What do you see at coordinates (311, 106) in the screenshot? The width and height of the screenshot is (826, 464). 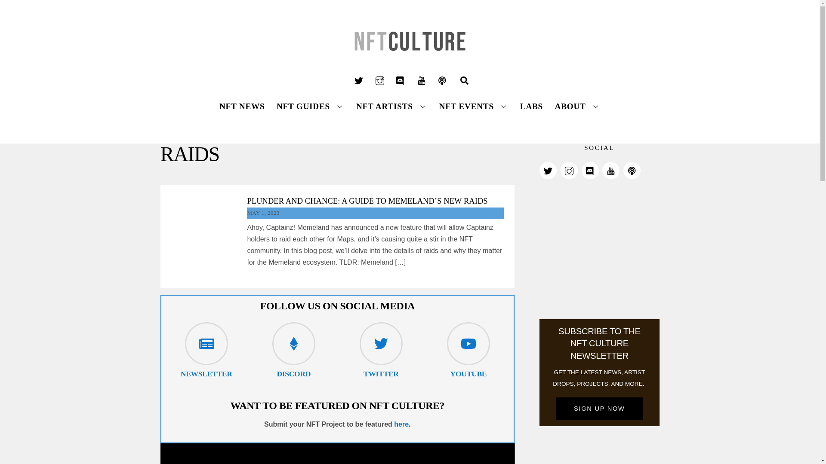 I see `NFT GUIDES` at bounding box center [311, 106].